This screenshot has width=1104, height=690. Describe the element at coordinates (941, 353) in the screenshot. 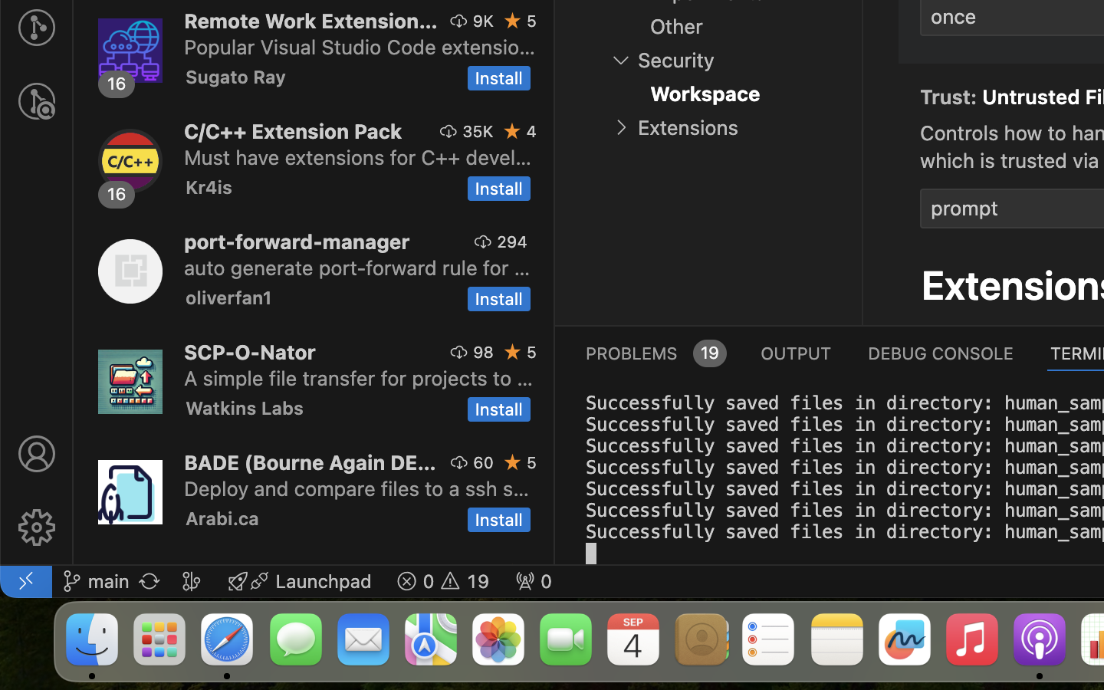

I see `0 DEBUG CONSOLE` at that location.